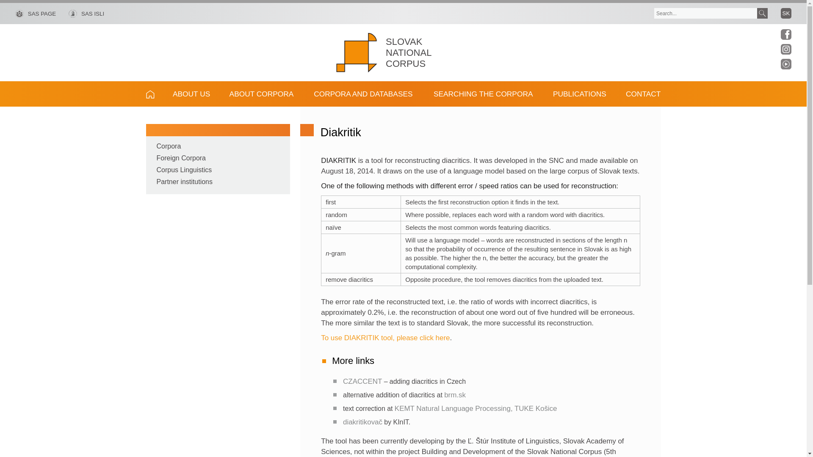  What do you see at coordinates (639, 94) in the screenshot?
I see `CONTACT` at bounding box center [639, 94].